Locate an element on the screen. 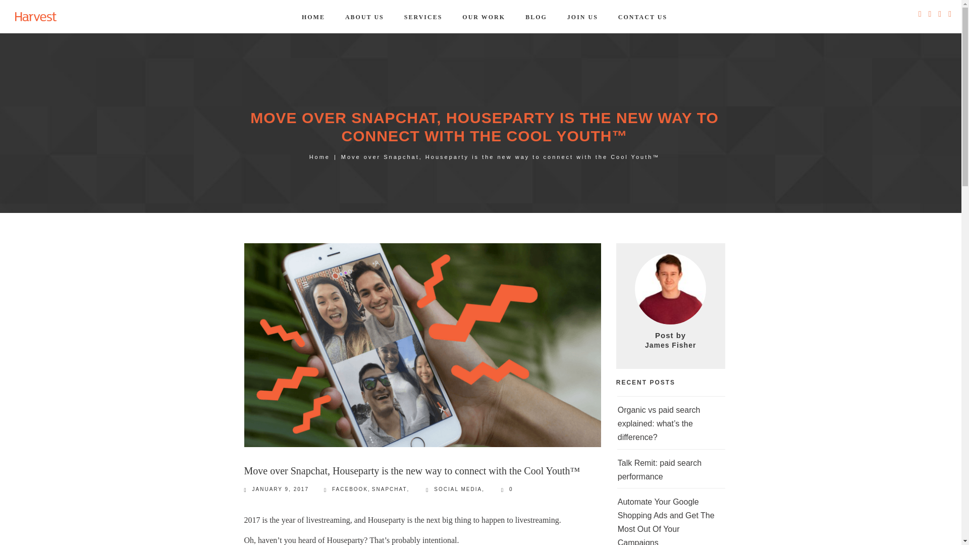  Contact Us is located at coordinates (642, 17).